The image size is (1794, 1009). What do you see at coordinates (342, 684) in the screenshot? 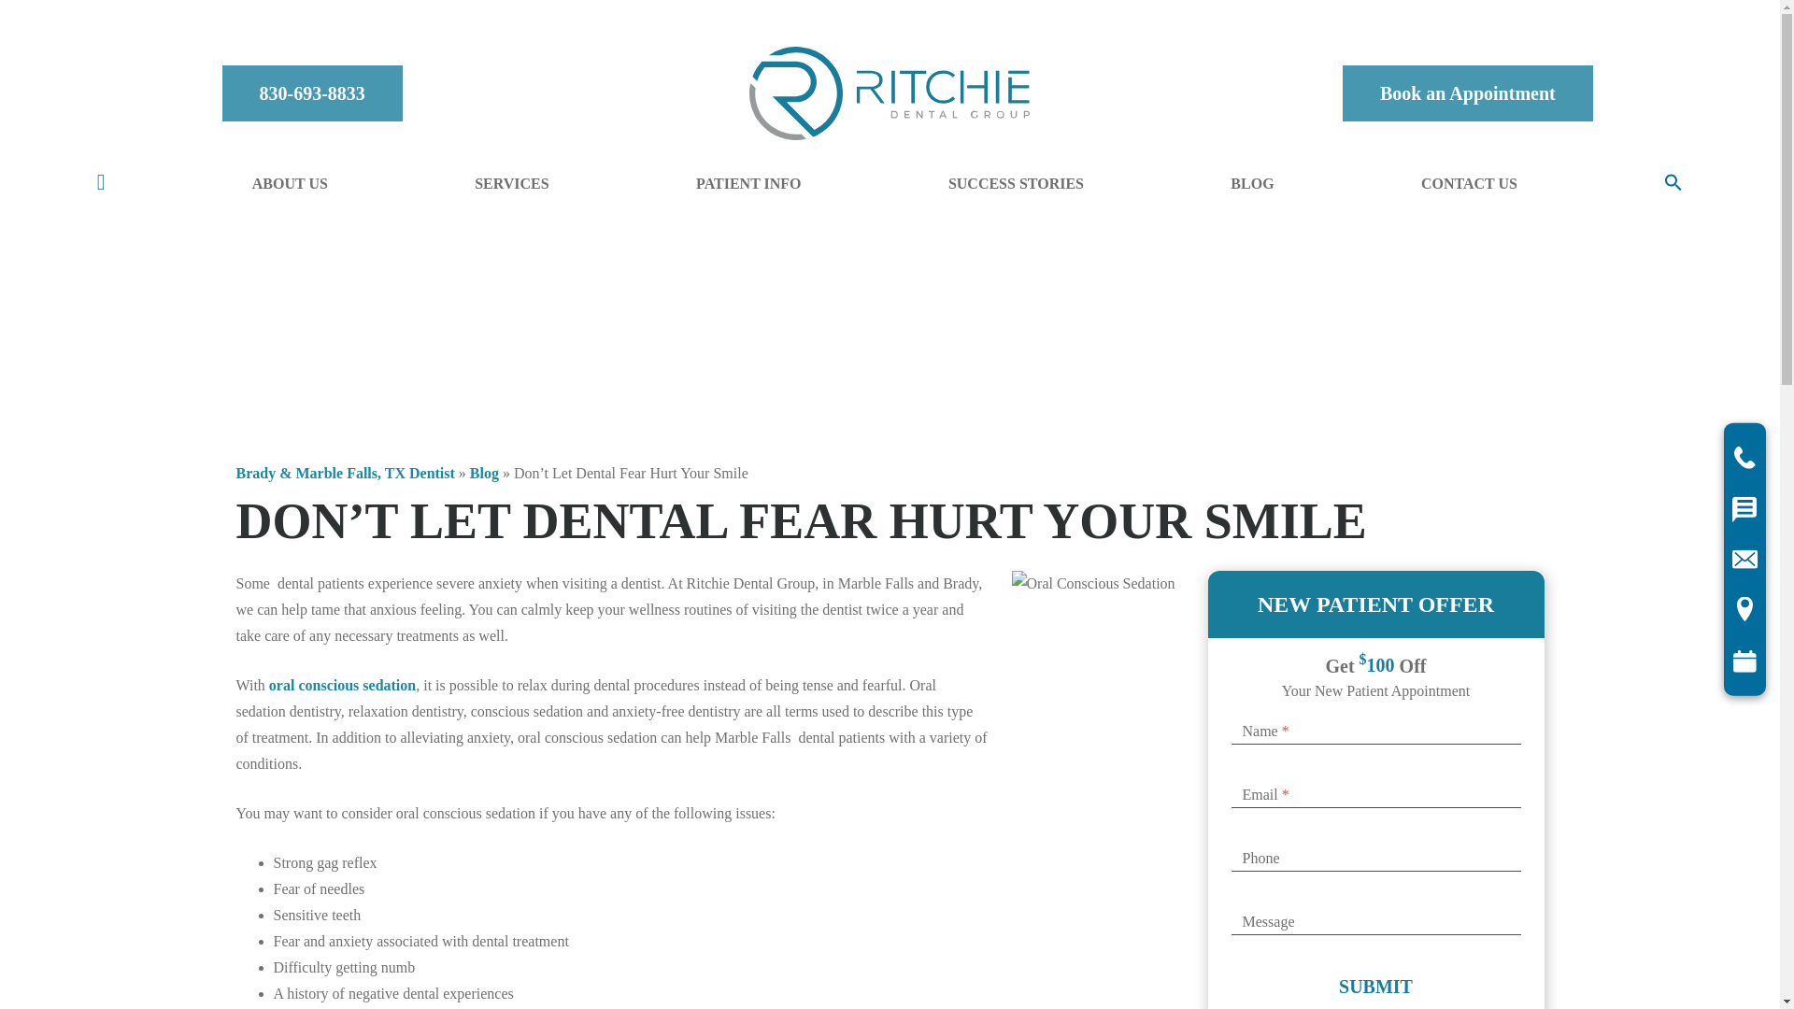
I see `Marble Falls oral conscious sedation` at bounding box center [342, 684].